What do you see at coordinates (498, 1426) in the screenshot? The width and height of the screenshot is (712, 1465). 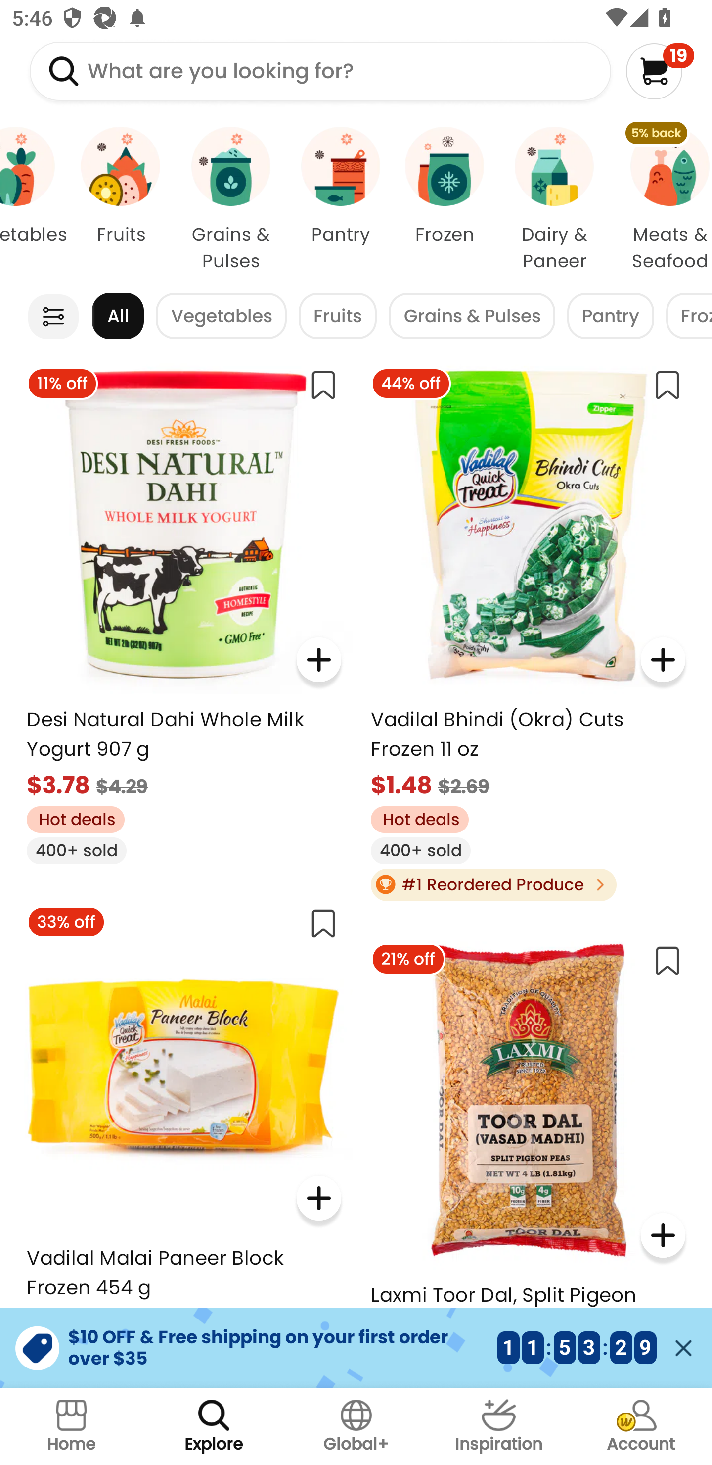 I see `Inspiration` at bounding box center [498, 1426].